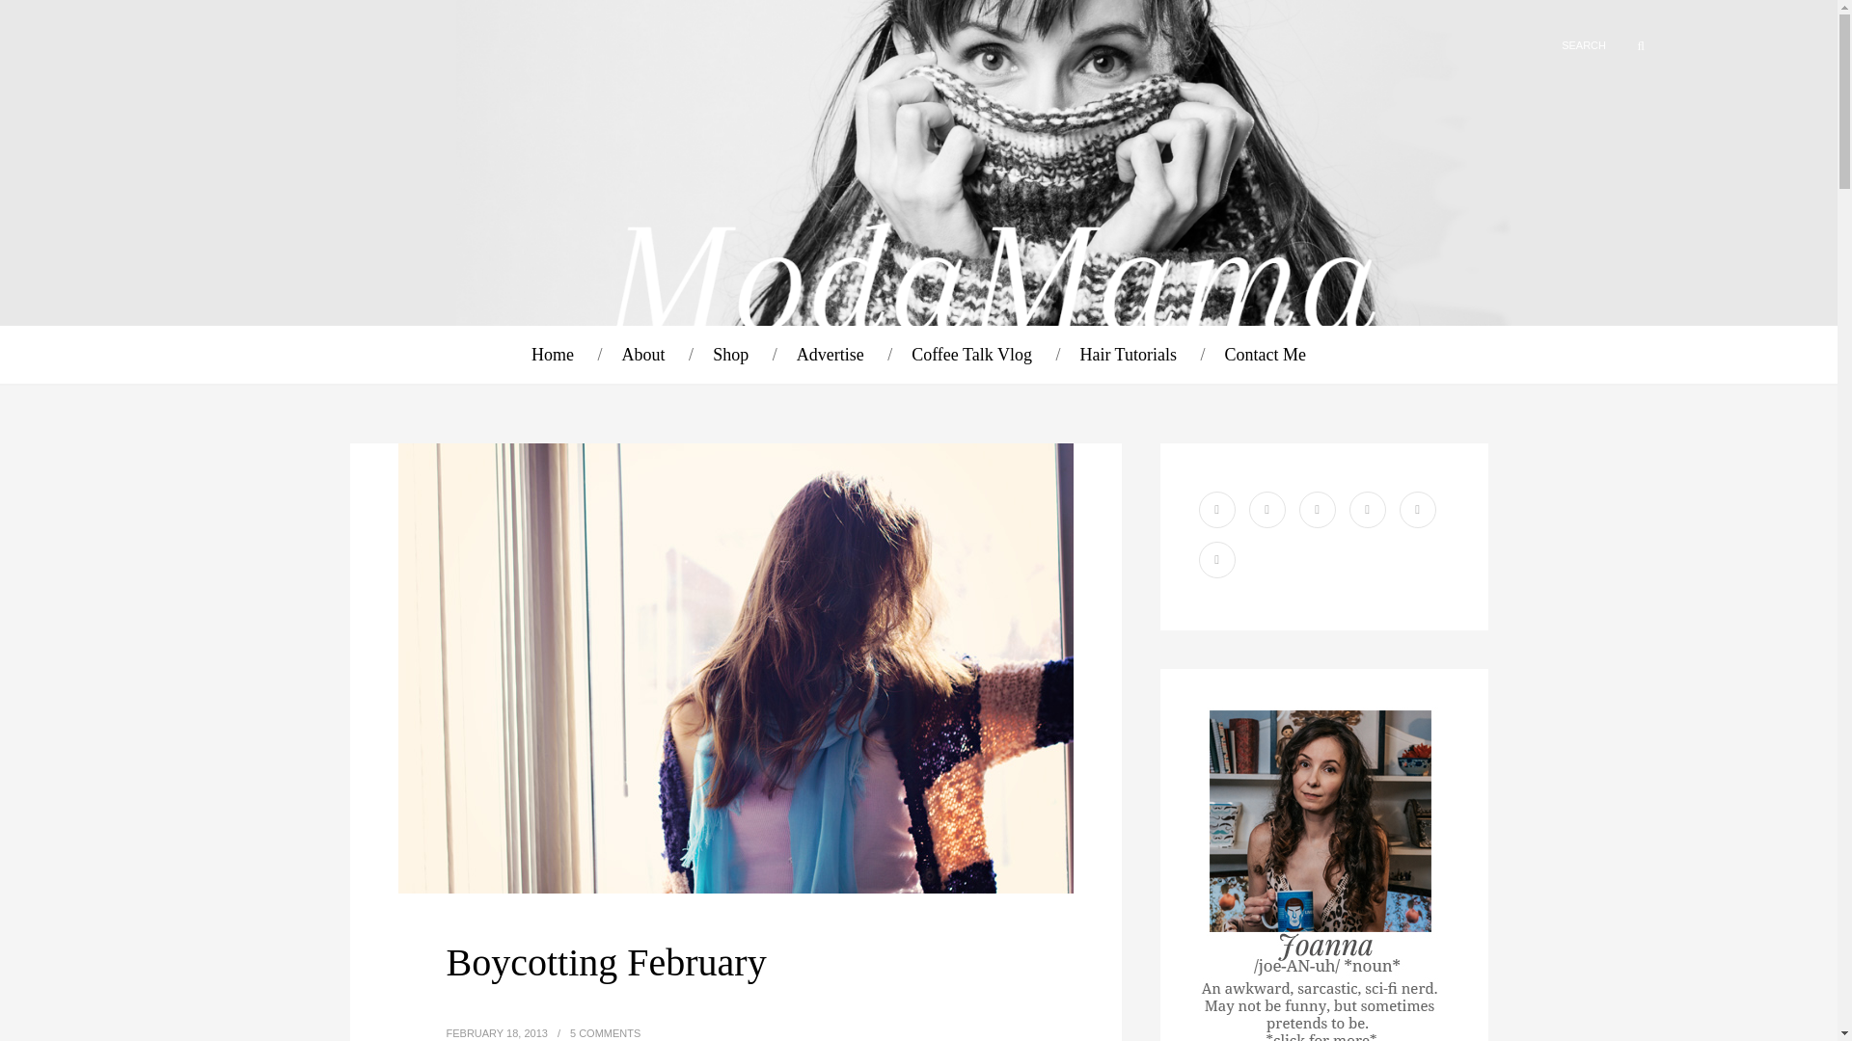 This screenshot has height=1041, width=1852. What do you see at coordinates (553, 355) in the screenshot?
I see `Home` at bounding box center [553, 355].